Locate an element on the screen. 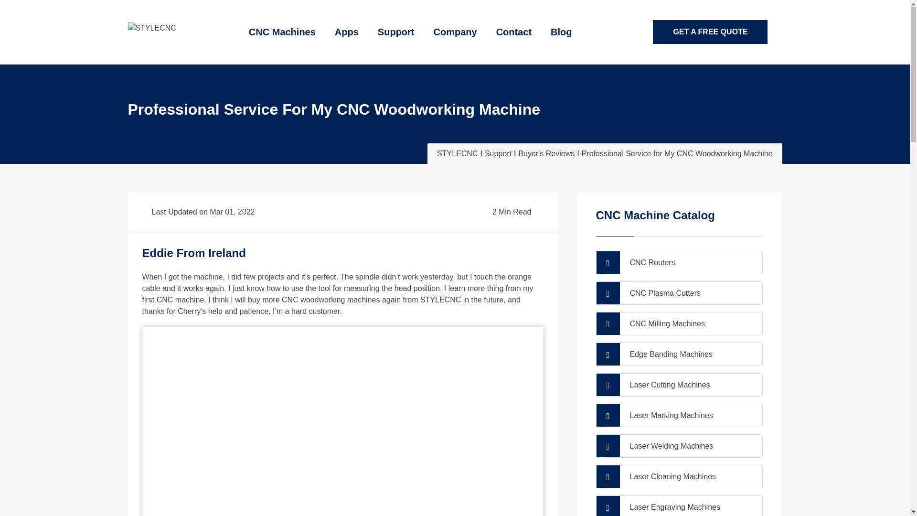 This screenshot has height=516, width=917. STYLECNC is located at coordinates (152, 27).